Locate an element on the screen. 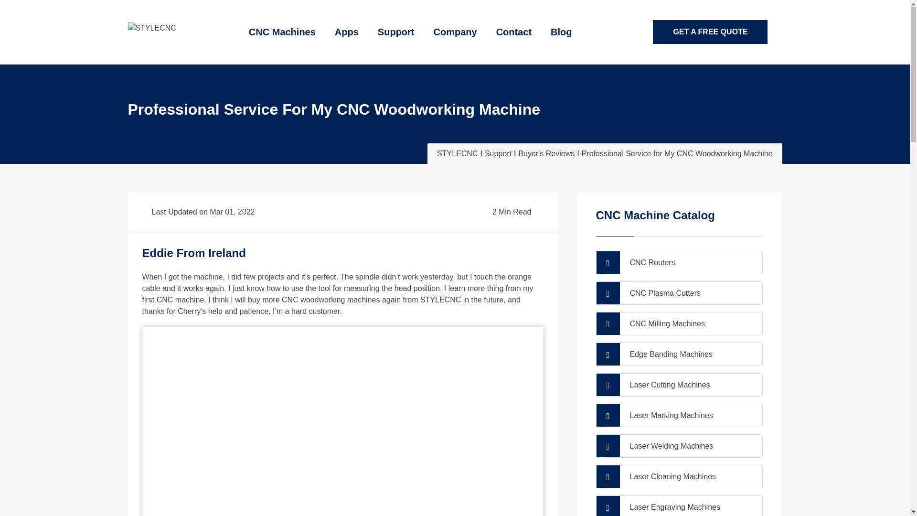 This screenshot has height=516, width=917. STYLECNC is located at coordinates (152, 27).